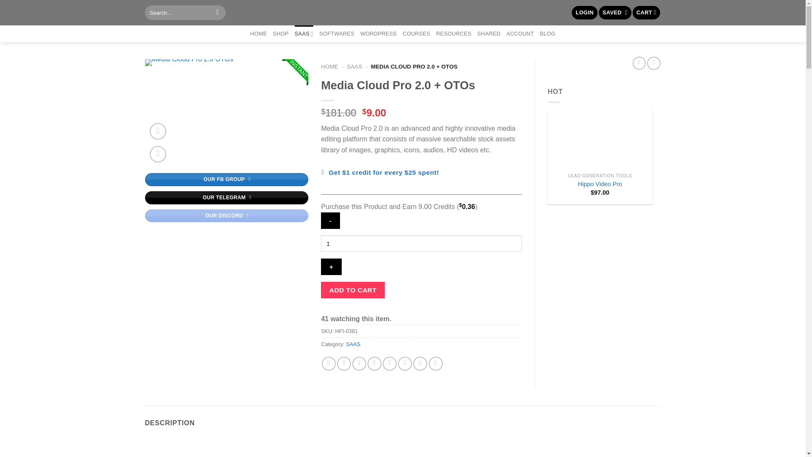 The image size is (812, 457). I want to click on SOFTWARES, so click(337, 34).